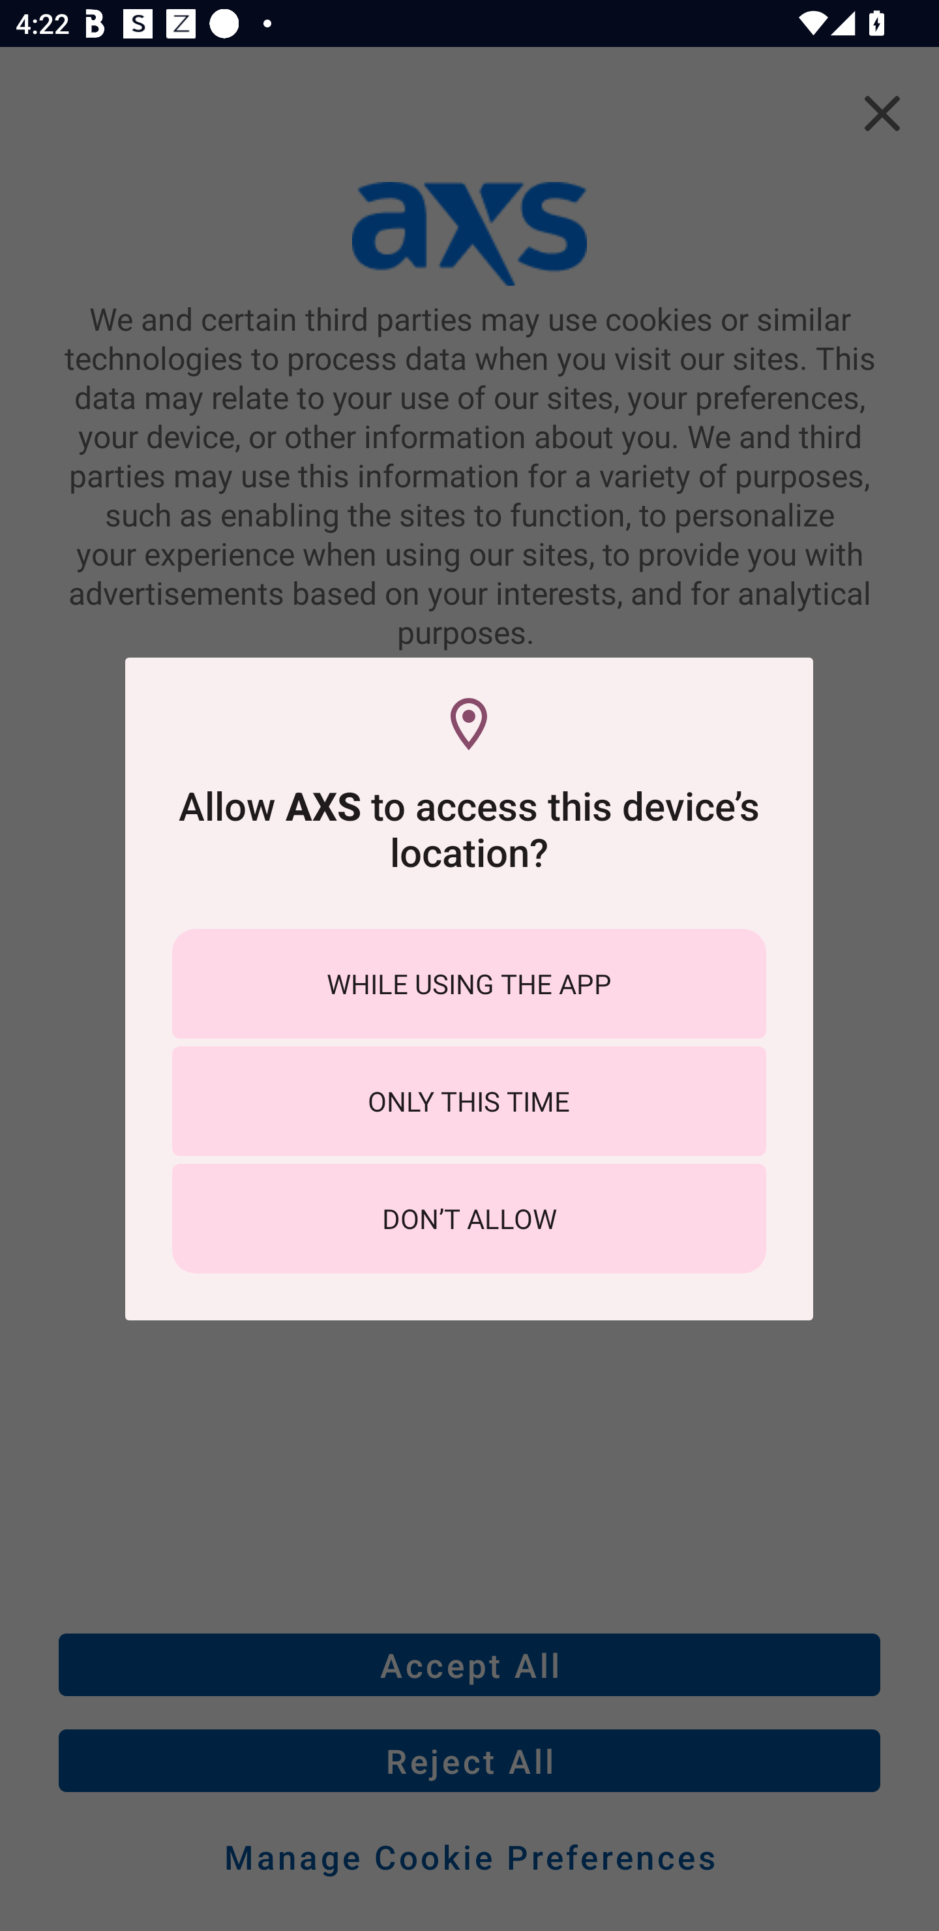 The height and width of the screenshot is (1931, 939). I want to click on DON’T ALLOW, so click(469, 1218).